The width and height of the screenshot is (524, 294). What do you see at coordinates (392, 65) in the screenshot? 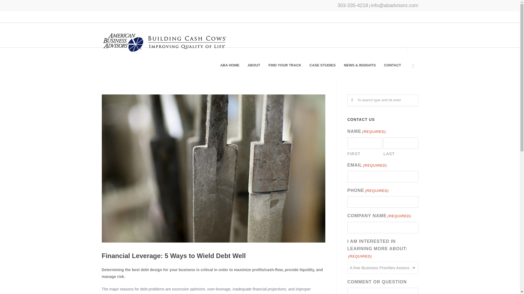
I see `CONTACT` at bounding box center [392, 65].